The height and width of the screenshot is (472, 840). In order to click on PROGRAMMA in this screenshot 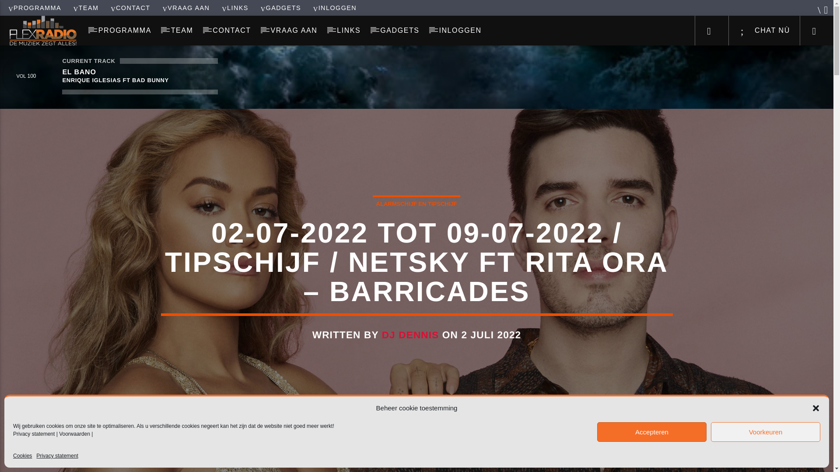, I will do `click(124, 30)`.